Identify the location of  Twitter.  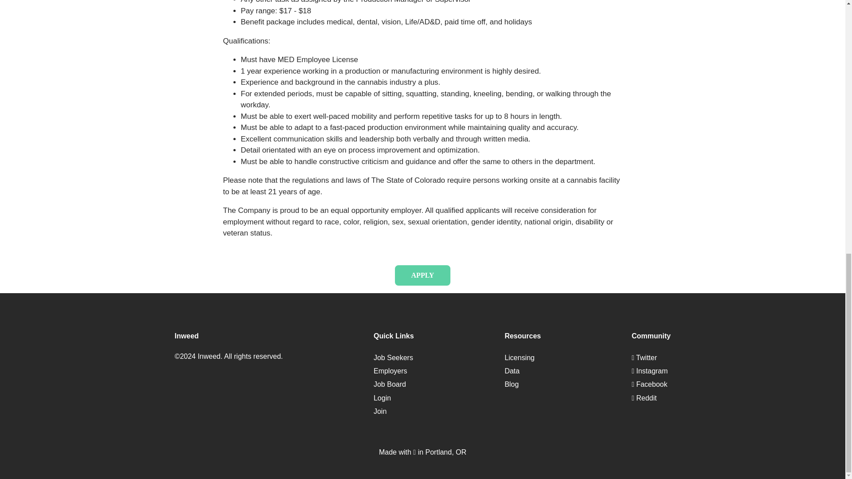
(644, 357).